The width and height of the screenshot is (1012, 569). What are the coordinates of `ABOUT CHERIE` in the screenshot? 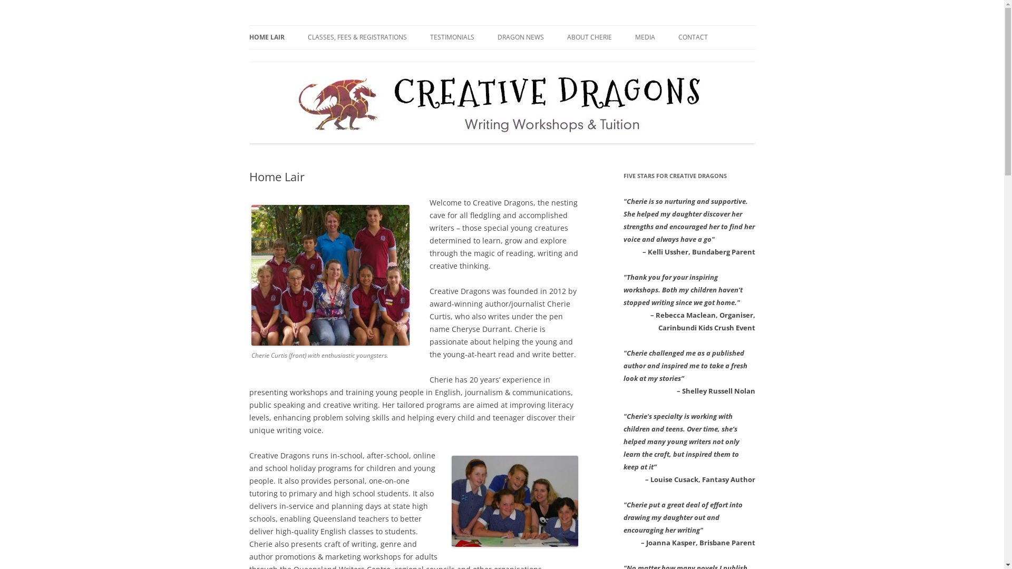 It's located at (589, 37).